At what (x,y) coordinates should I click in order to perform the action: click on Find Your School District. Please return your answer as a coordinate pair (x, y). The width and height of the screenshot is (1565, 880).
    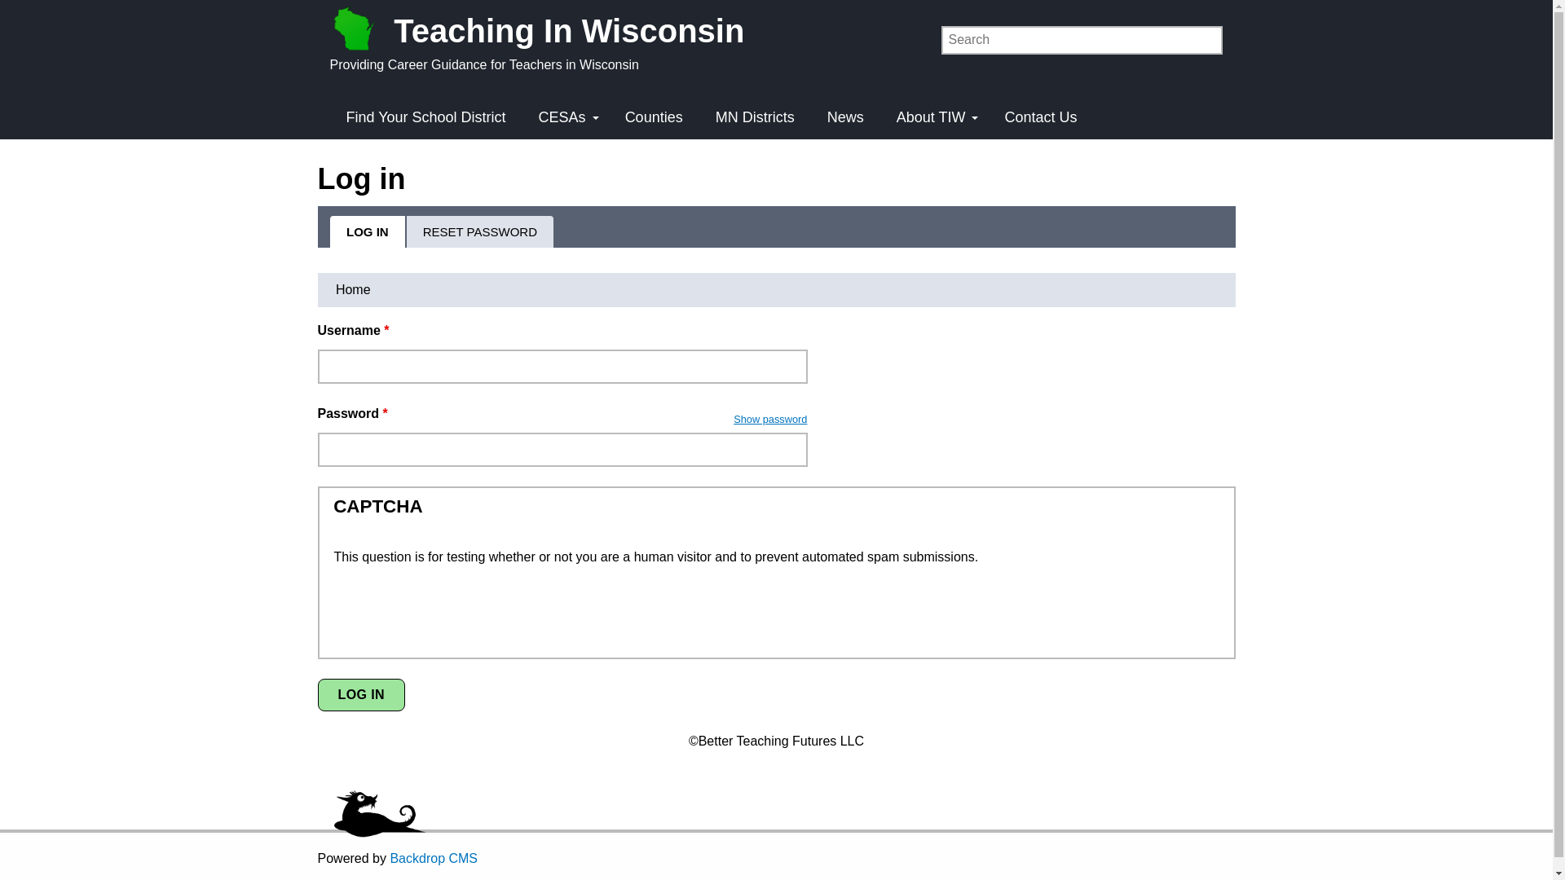
    Looking at the image, I should click on (425, 117).